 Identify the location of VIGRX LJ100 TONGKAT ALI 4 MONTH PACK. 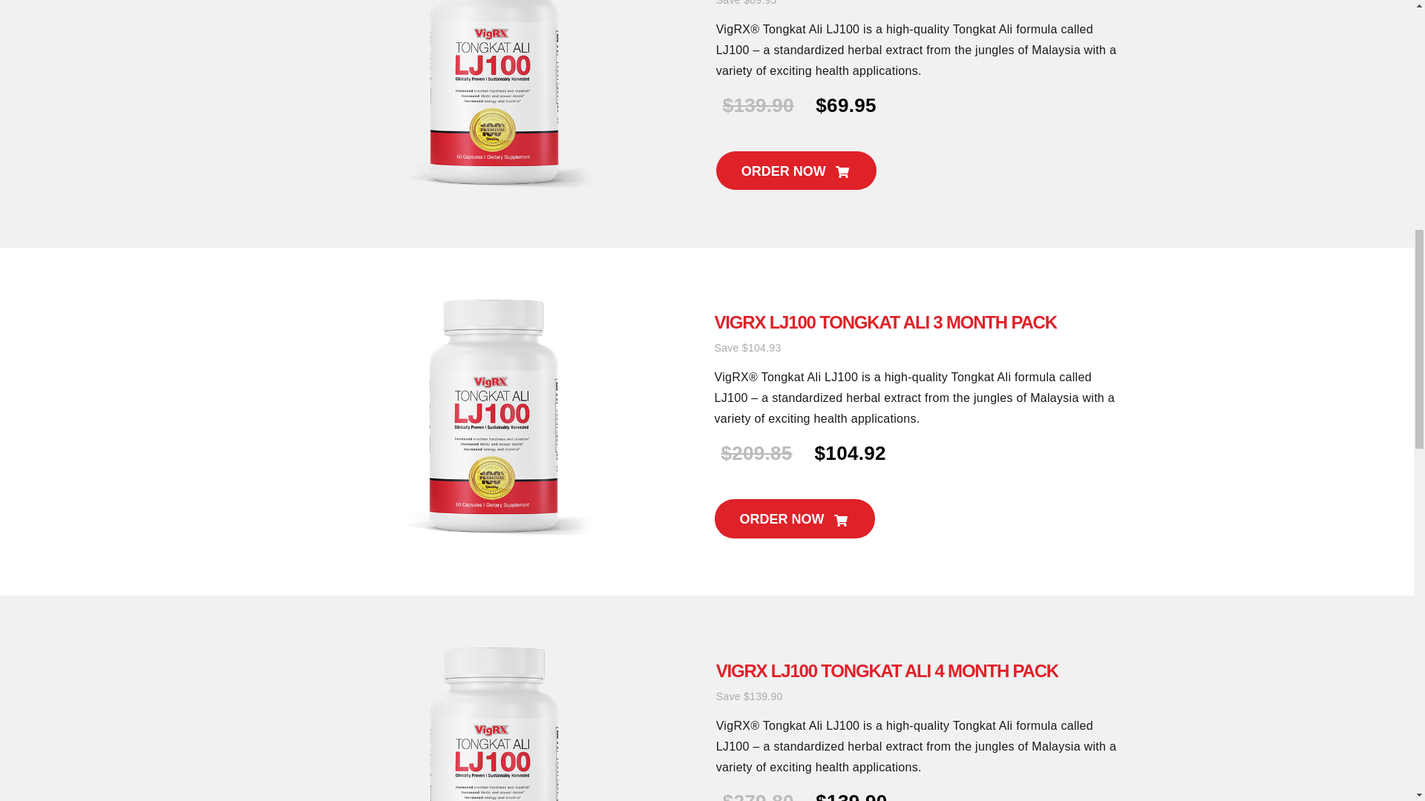
(888, 670).